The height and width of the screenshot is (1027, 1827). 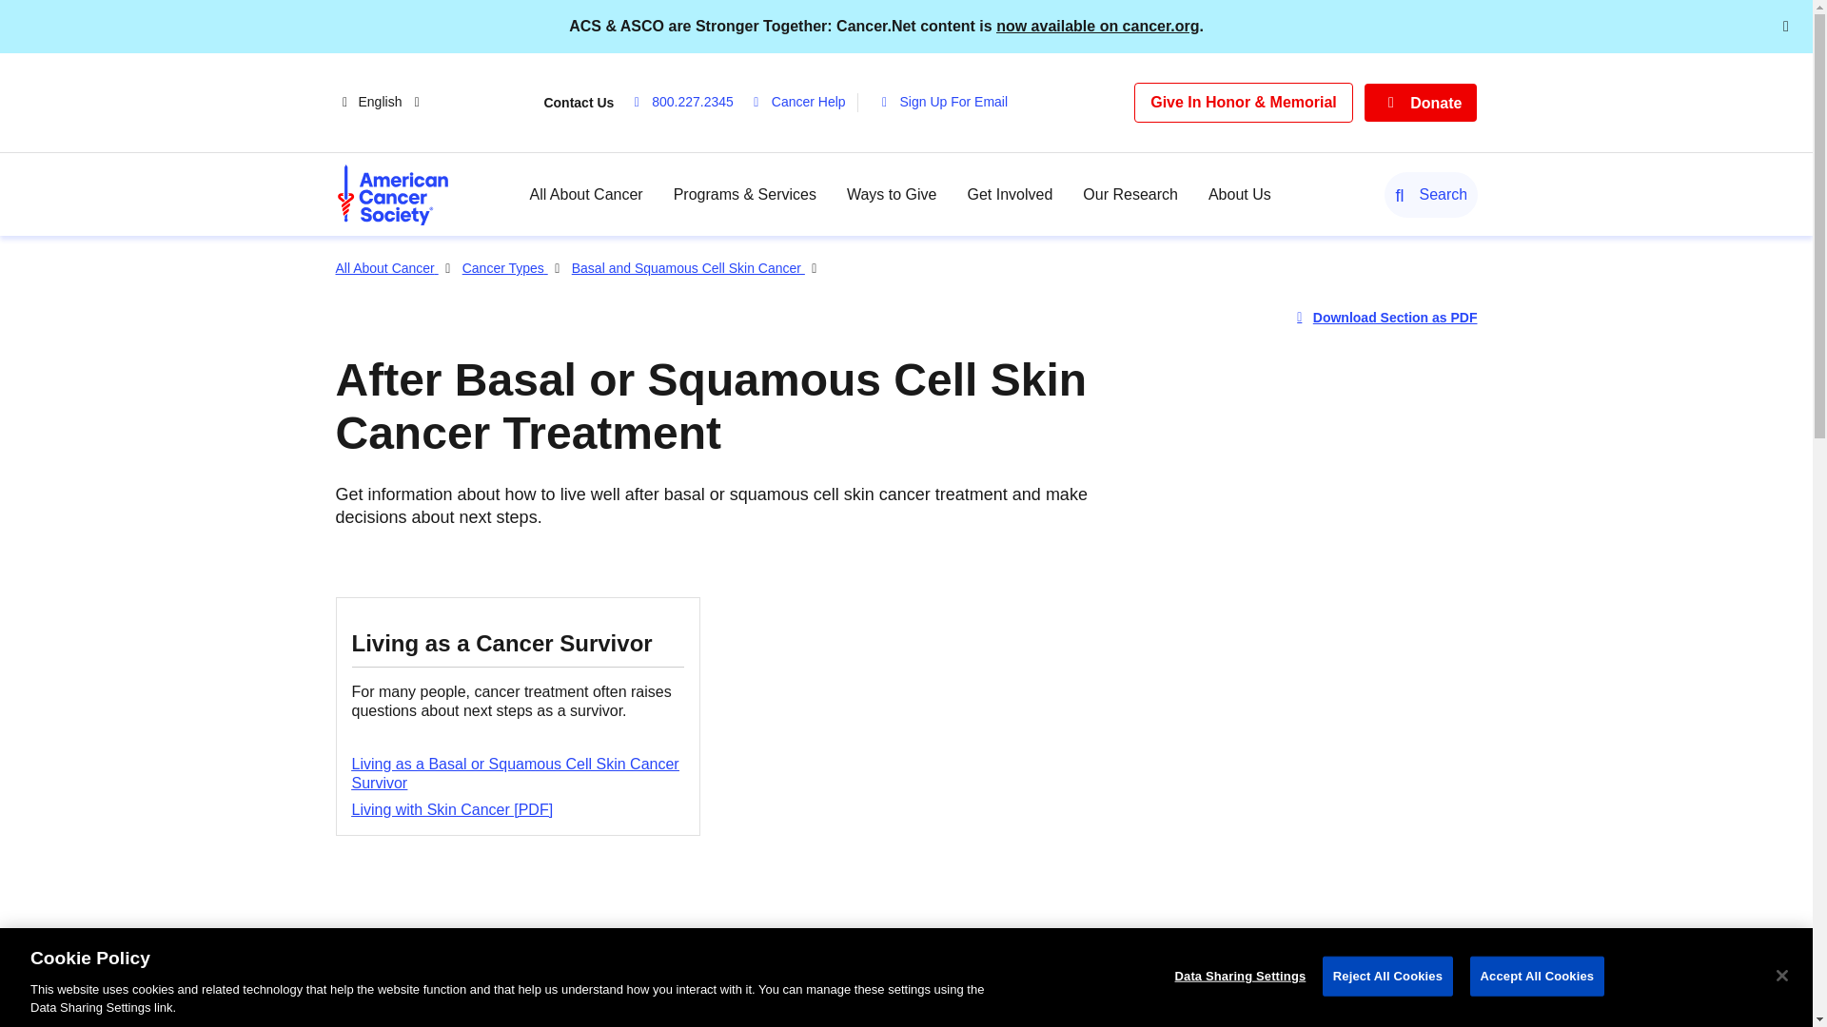 What do you see at coordinates (516, 772) in the screenshot?
I see `Living as a Basal or Squamous Cell Skin Cancer Survivor` at bounding box center [516, 772].